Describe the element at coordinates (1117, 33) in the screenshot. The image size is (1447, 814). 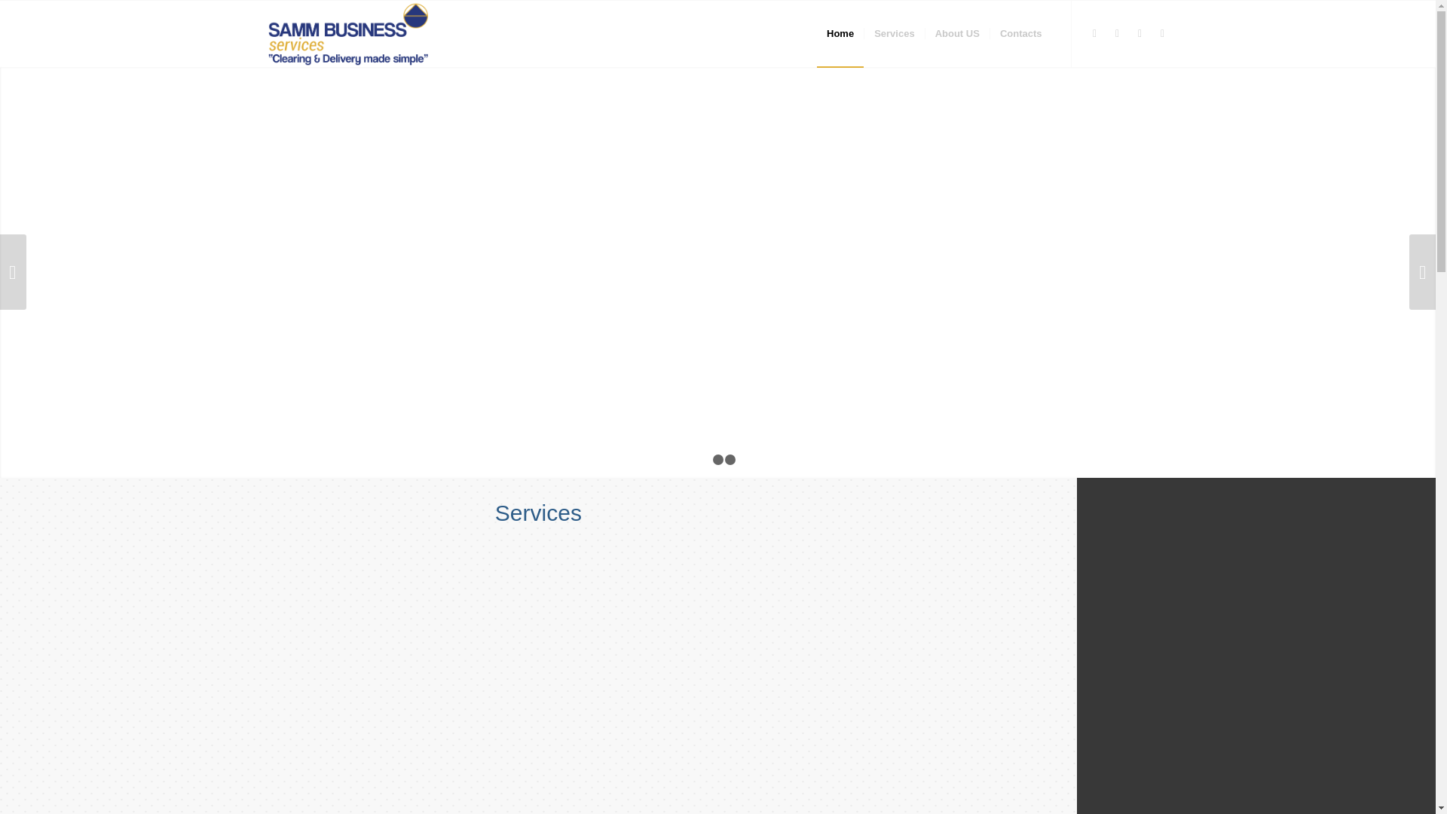
I see `Facebook` at that location.